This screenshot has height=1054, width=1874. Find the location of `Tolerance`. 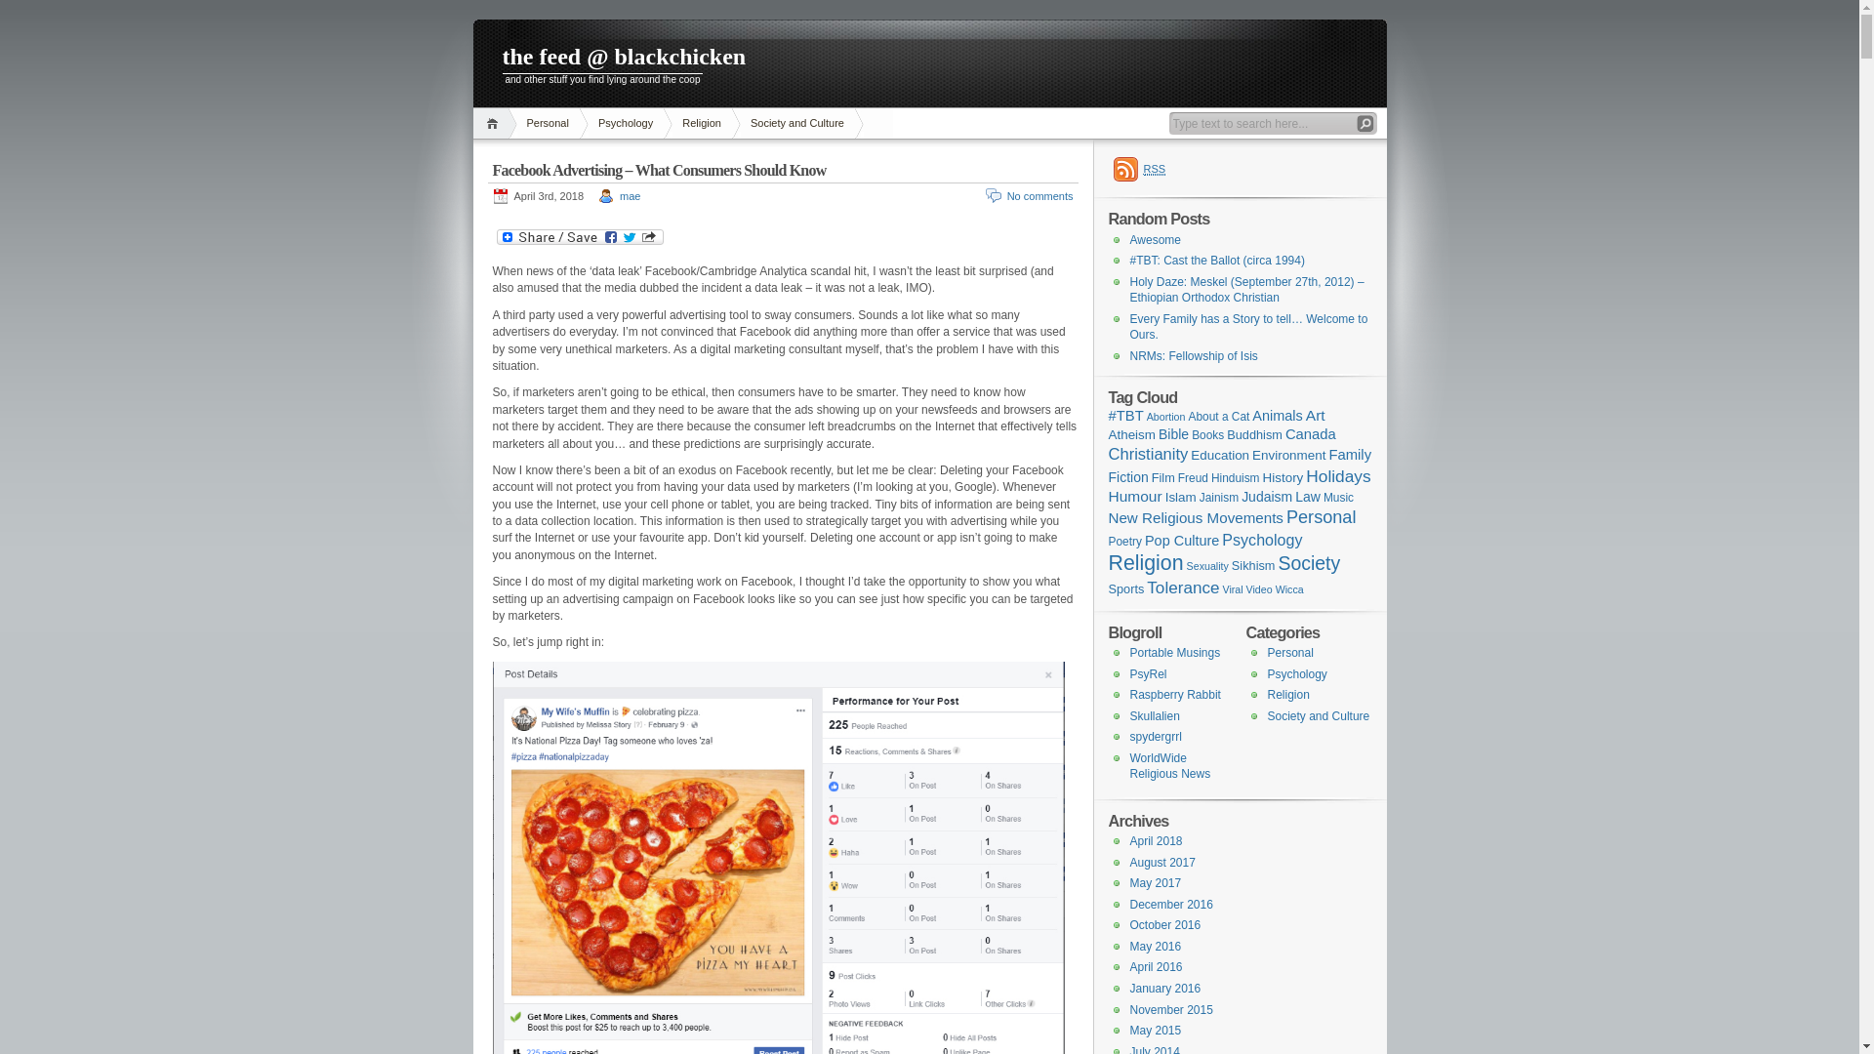

Tolerance is located at coordinates (1183, 588).